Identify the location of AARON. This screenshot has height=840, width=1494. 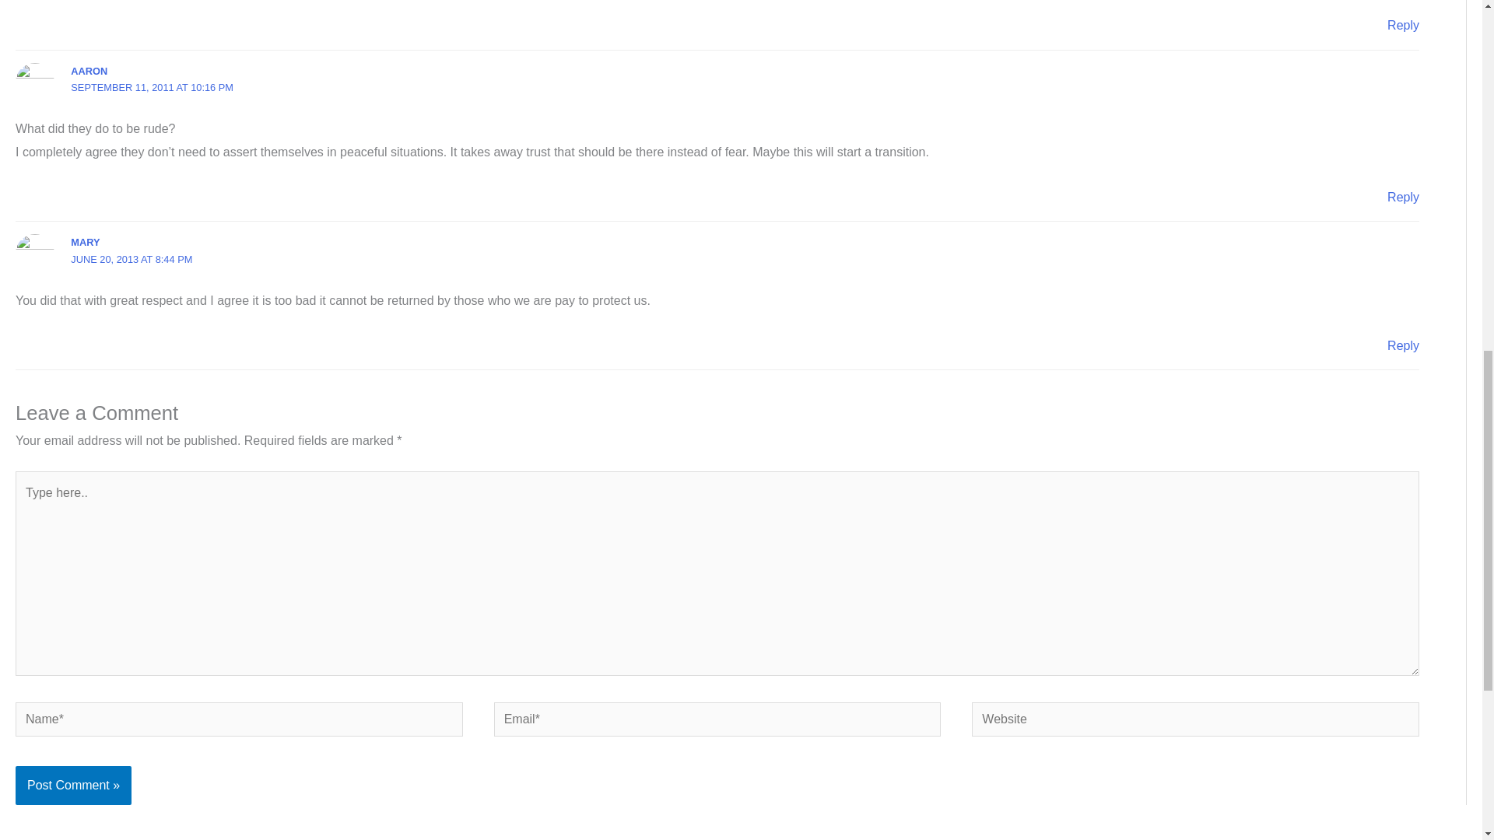
(89, 72).